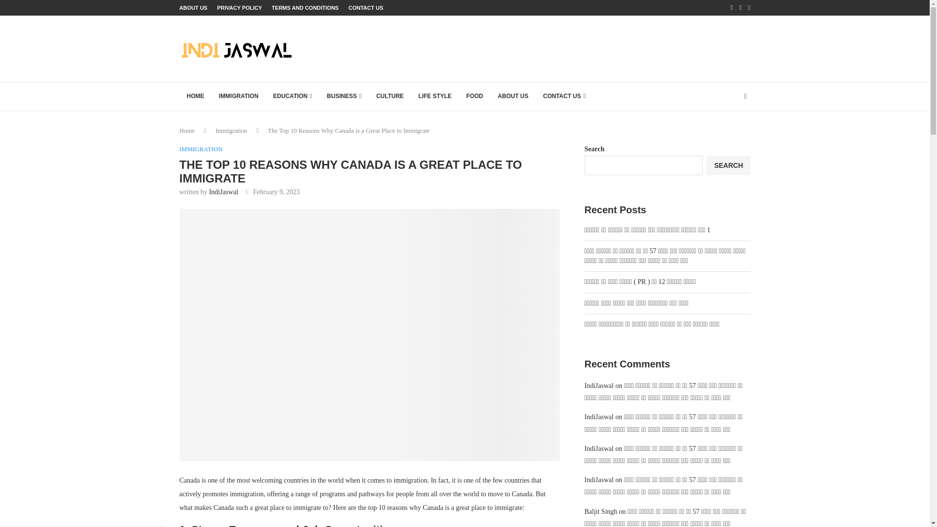 The image size is (937, 527). Describe the element at coordinates (195, 97) in the screenshot. I see `HOME` at that location.